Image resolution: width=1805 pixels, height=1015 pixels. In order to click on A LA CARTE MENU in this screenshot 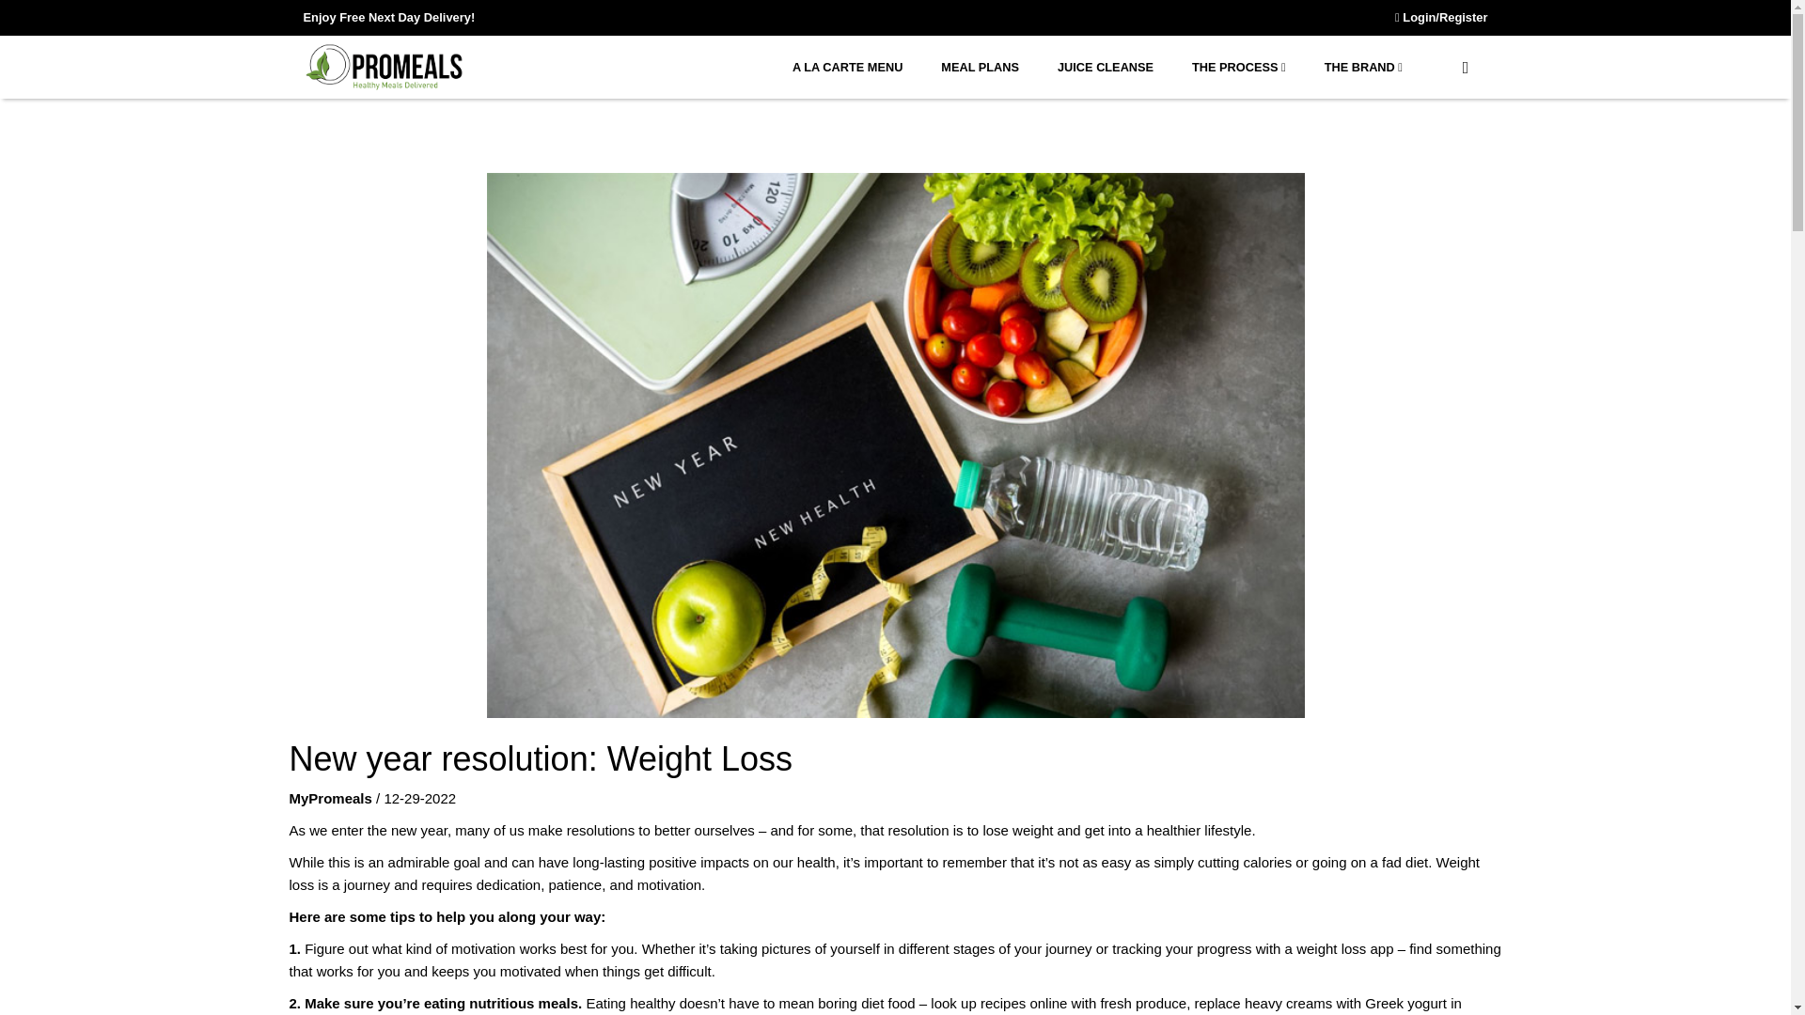, I will do `click(846, 67)`.